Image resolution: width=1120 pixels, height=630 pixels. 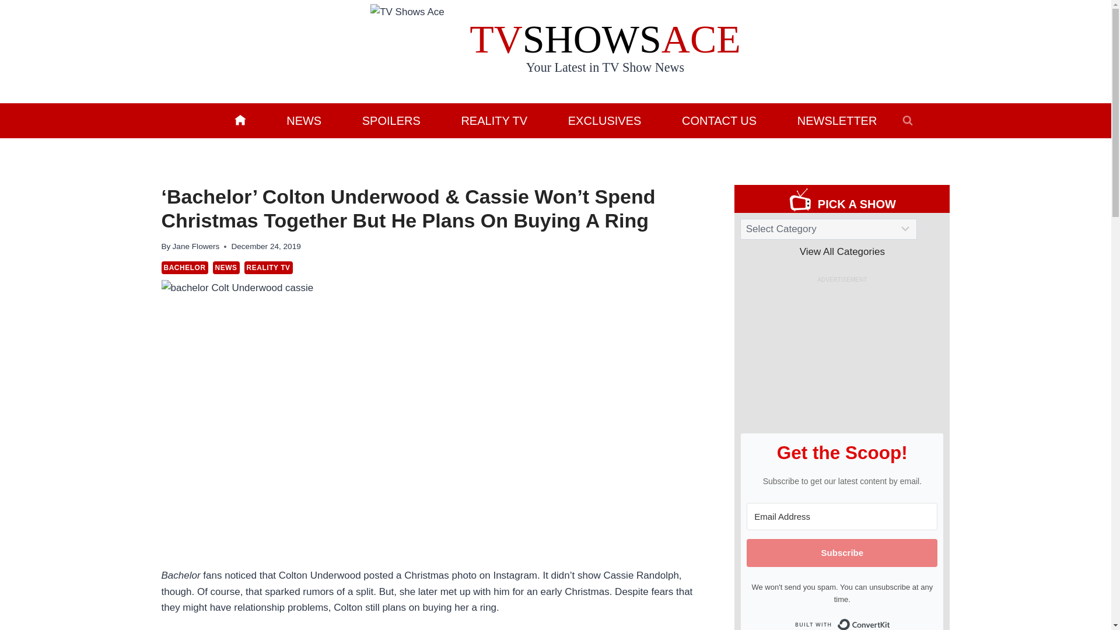 I want to click on Jane Flowers, so click(x=196, y=246).